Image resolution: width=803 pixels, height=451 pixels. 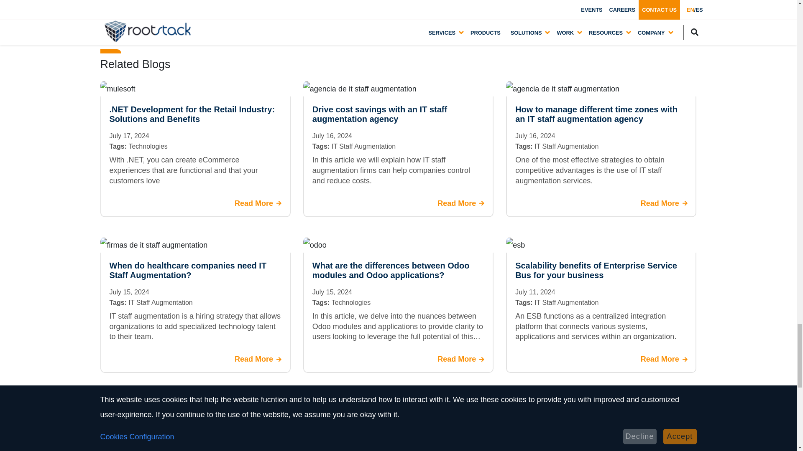 I want to click on YouTube video player, so click(x=370, y=9).